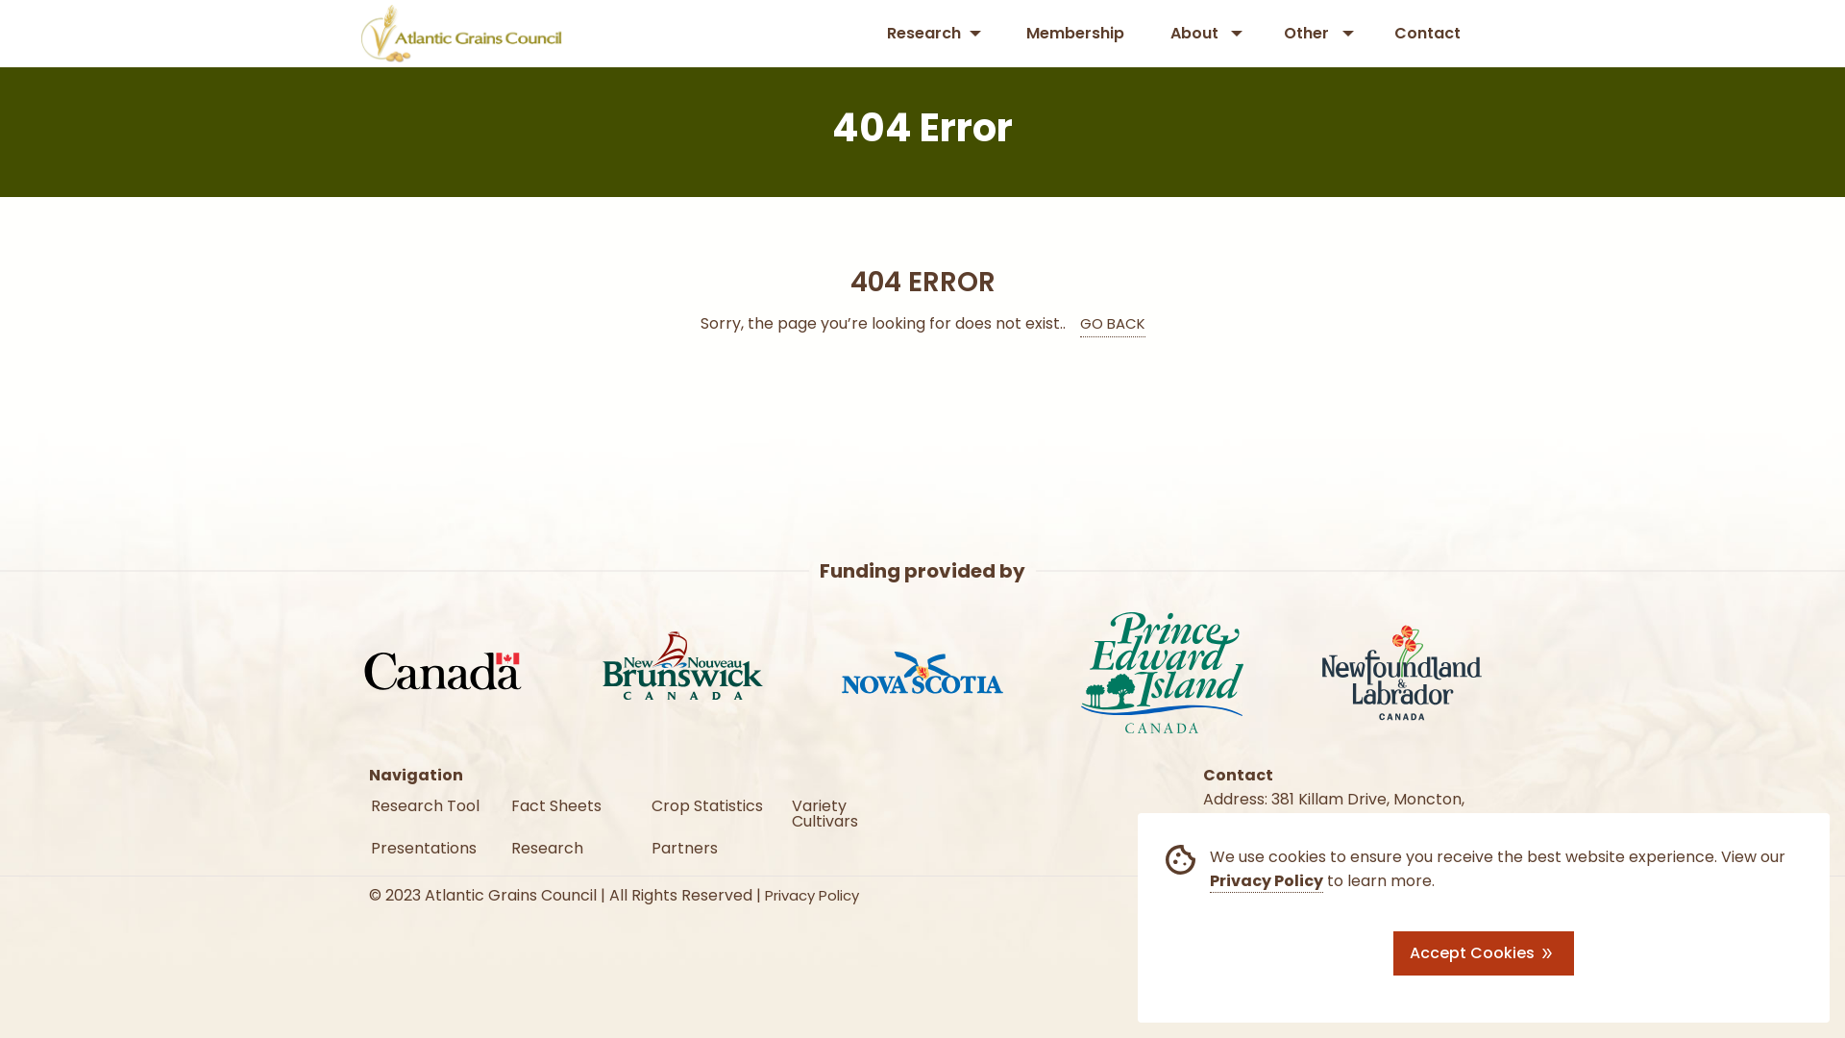 Image resolution: width=1845 pixels, height=1038 pixels. Describe the element at coordinates (924, 35) in the screenshot. I see `Research` at that location.